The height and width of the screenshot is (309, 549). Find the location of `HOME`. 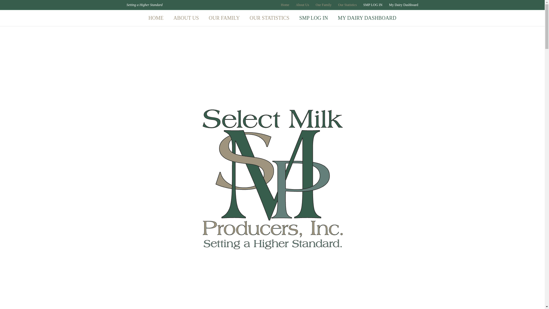

HOME is located at coordinates (156, 18).